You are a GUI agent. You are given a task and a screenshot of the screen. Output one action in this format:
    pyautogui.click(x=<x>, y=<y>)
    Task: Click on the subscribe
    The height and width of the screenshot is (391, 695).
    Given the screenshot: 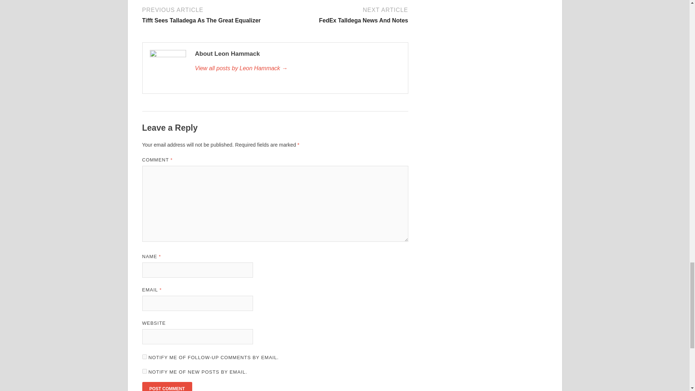 What is the action you would take?
    pyautogui.click(x=207, y=14)
    